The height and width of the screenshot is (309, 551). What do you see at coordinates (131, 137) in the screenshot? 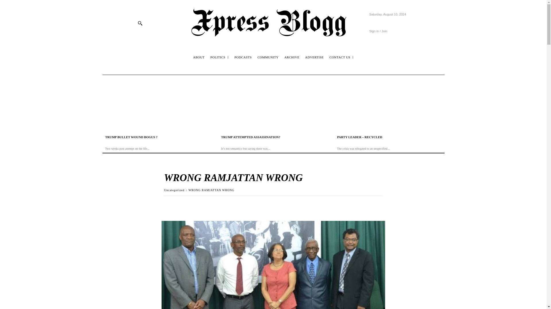
I see `TRUMP BULLET WOUND BOGUS ?` at bounding box center [131, 137].